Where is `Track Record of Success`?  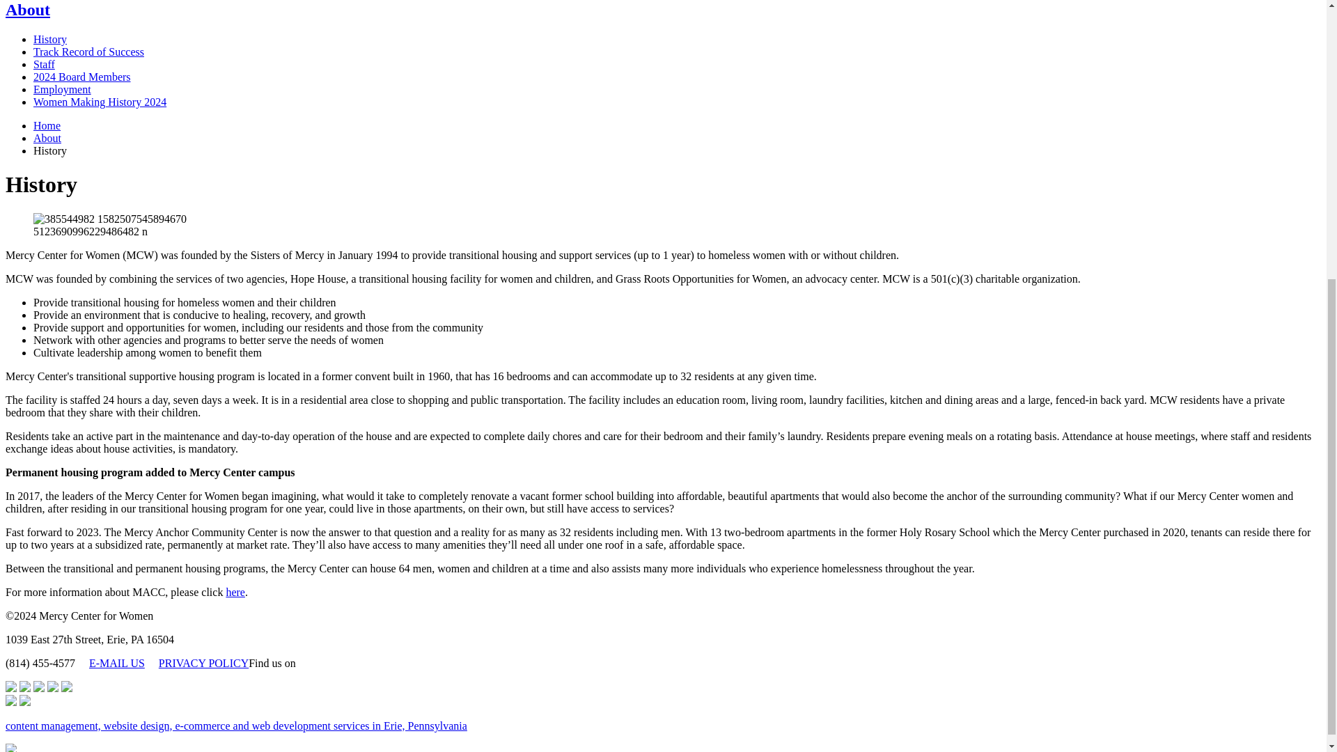 Track Record of Success is located at coordinates (89, 52).